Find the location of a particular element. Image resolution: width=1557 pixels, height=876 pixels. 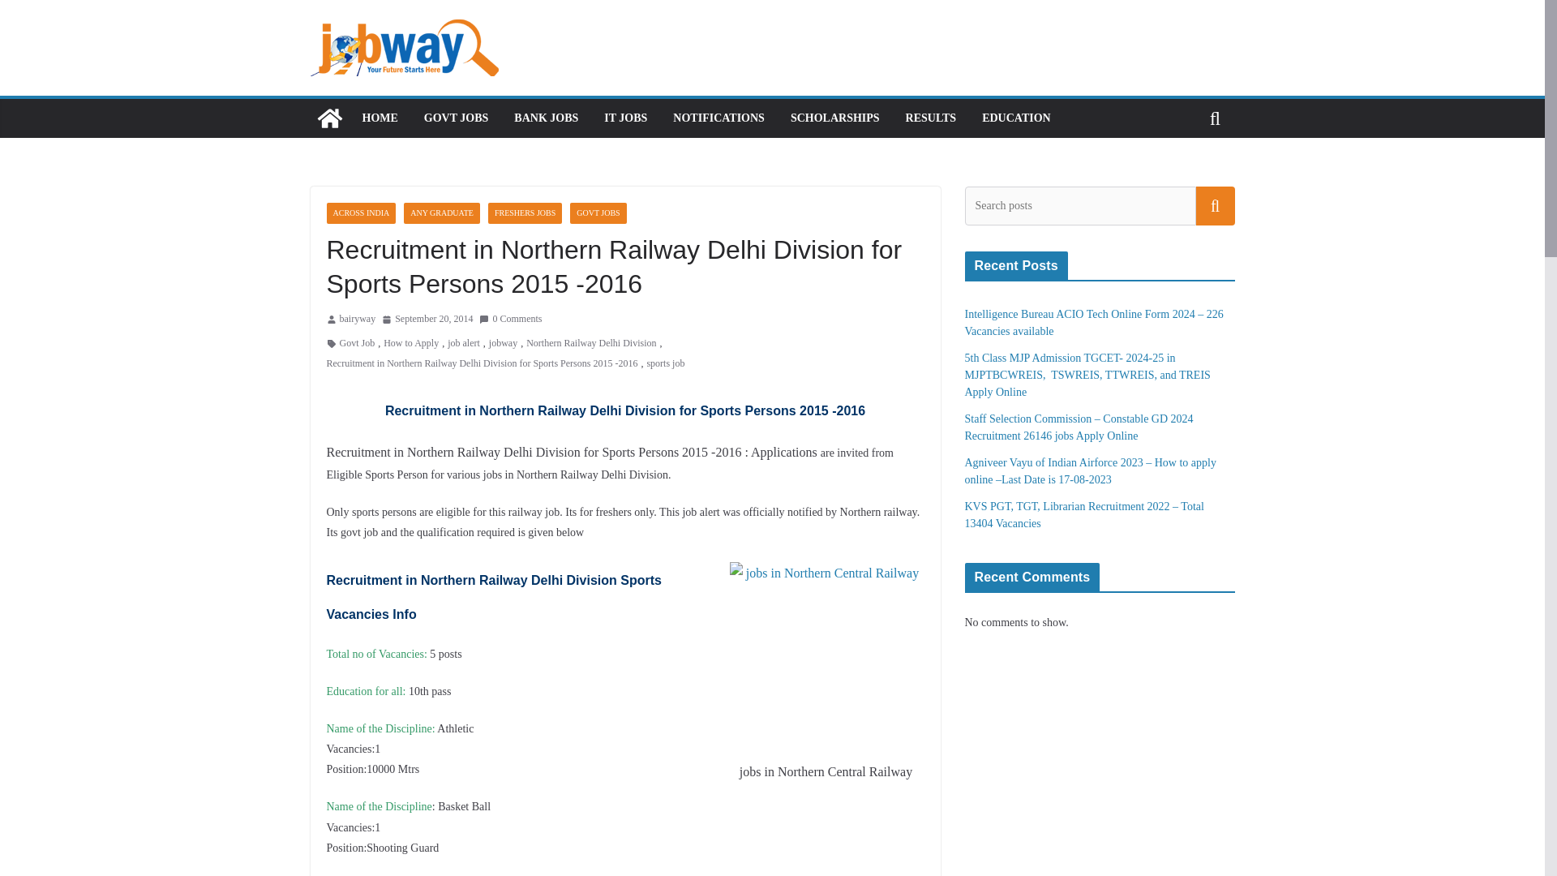

bairyway is located at coordinates (357, 320).